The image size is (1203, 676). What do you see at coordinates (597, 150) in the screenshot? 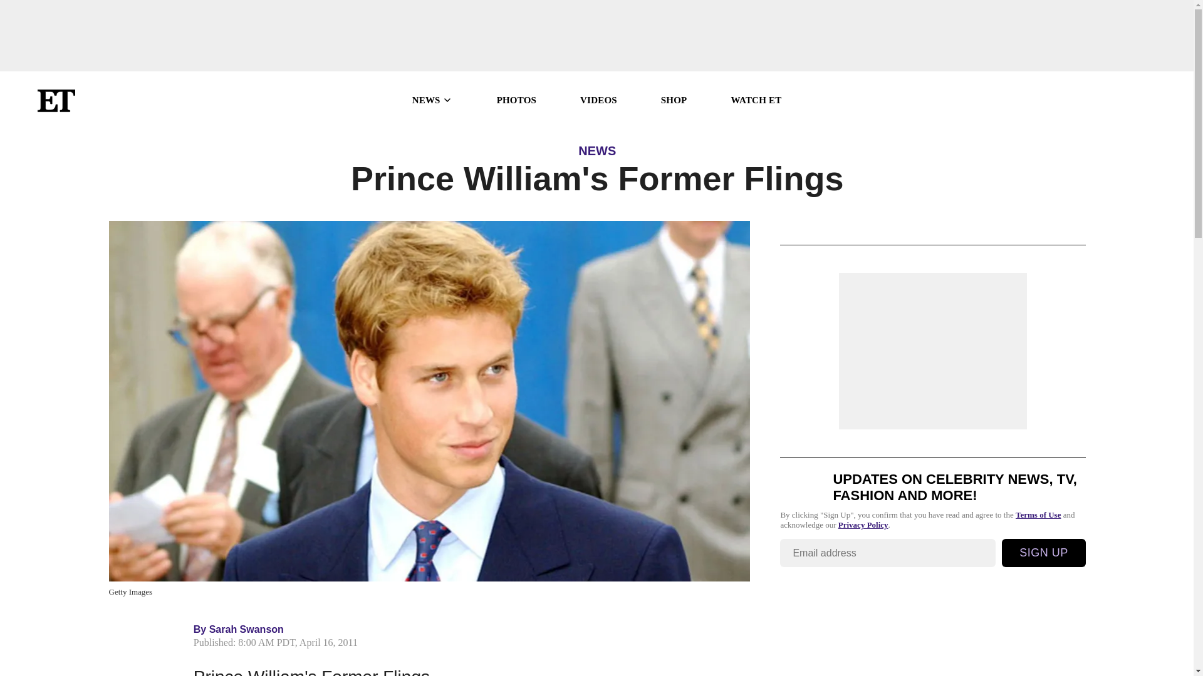
I see `NEWS` at bounding box center [597, 150].